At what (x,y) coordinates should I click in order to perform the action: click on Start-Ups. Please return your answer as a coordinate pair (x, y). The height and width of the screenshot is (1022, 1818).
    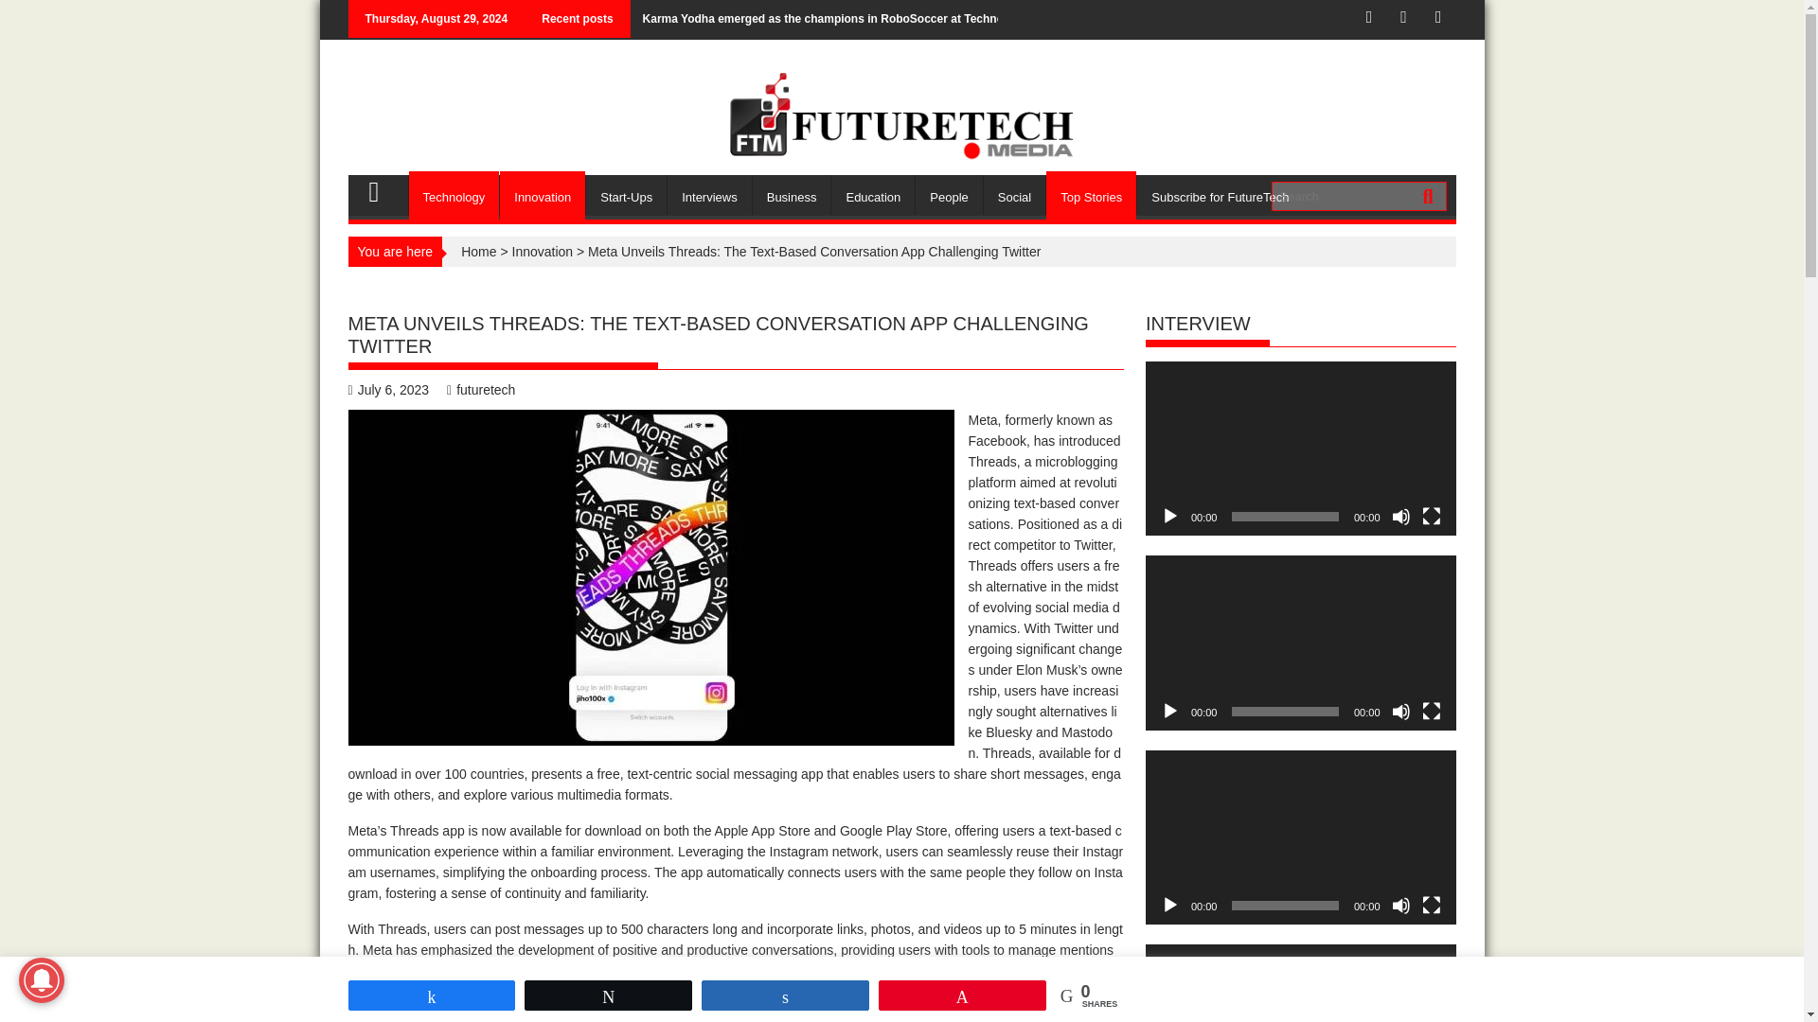
    Looking at the image, I should click on (626, 197).